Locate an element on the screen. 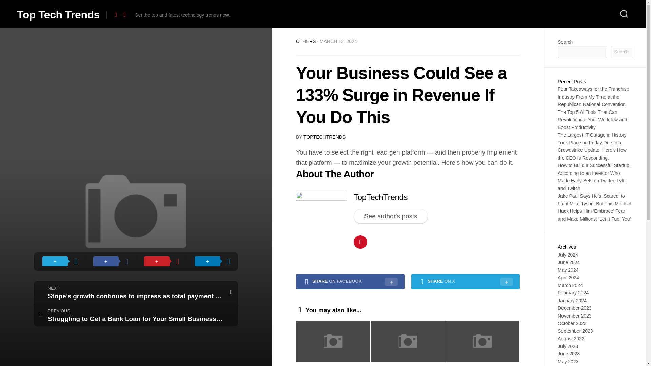 The width and height of the screenshot is (651, 366). July 2024 is located at coordinates (568, 255).